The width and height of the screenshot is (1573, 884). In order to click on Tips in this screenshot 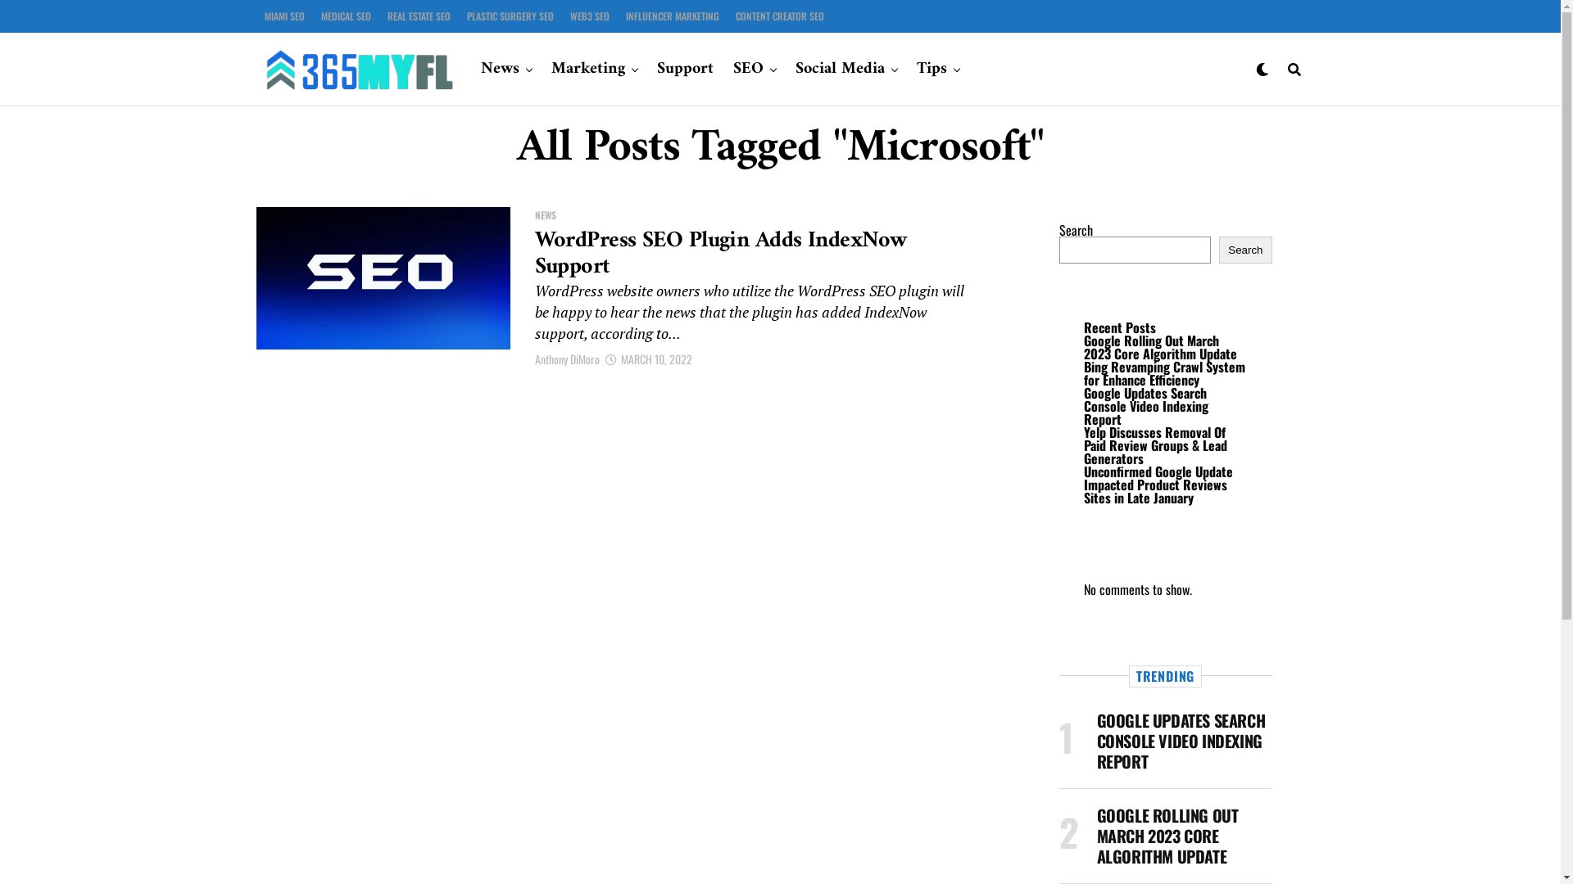, I will do `click(932, 70)`.